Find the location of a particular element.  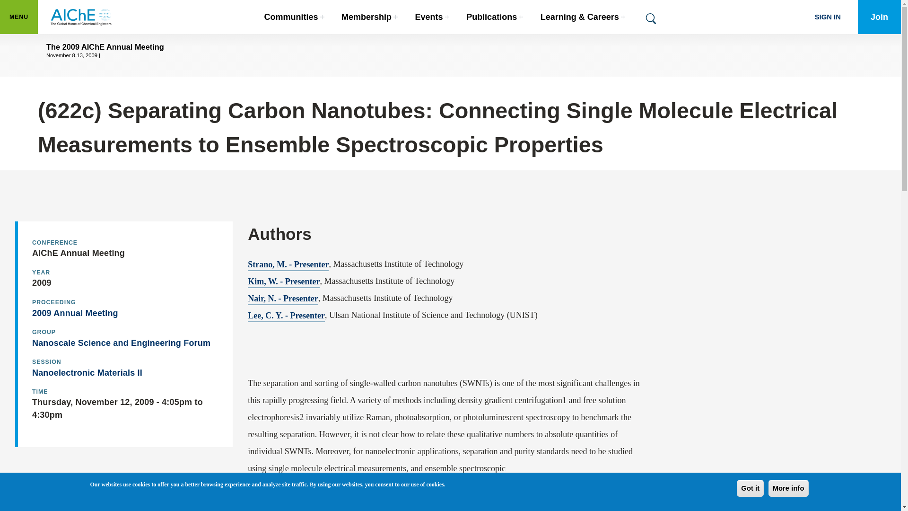

Go to AIChE Home is located at coordinates (788, 488).